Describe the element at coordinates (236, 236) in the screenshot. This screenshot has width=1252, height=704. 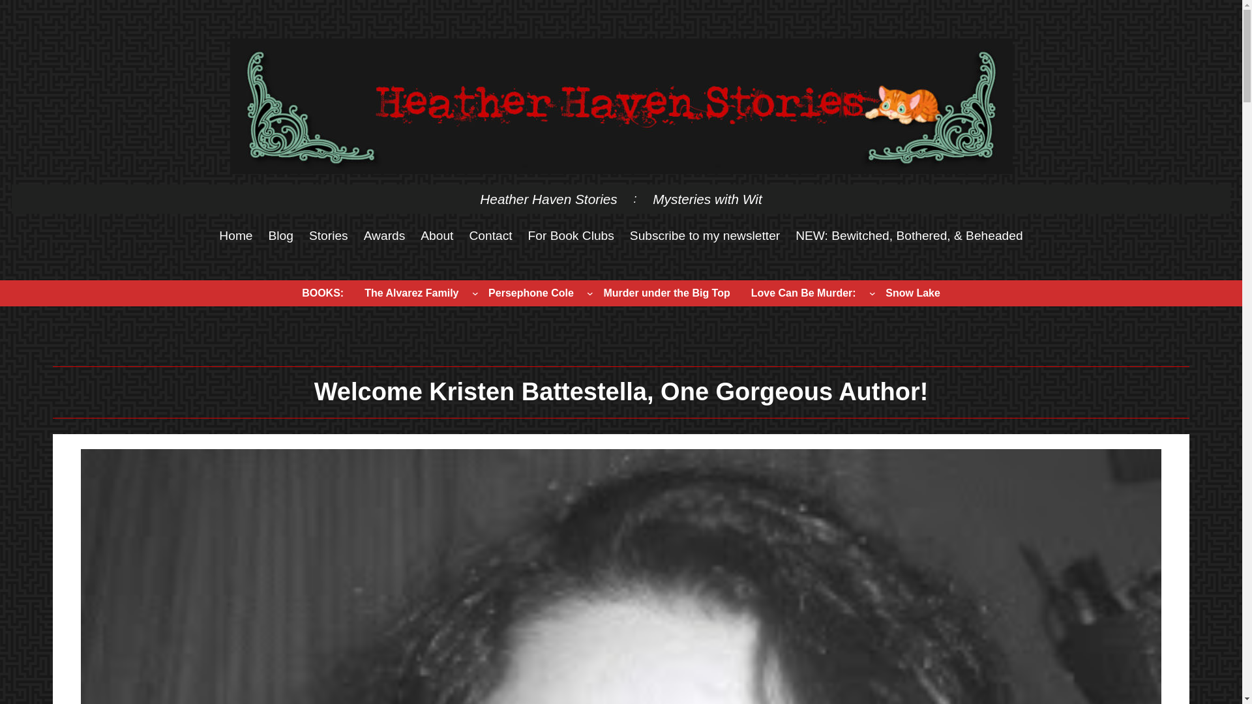
I see `Home` at that location.